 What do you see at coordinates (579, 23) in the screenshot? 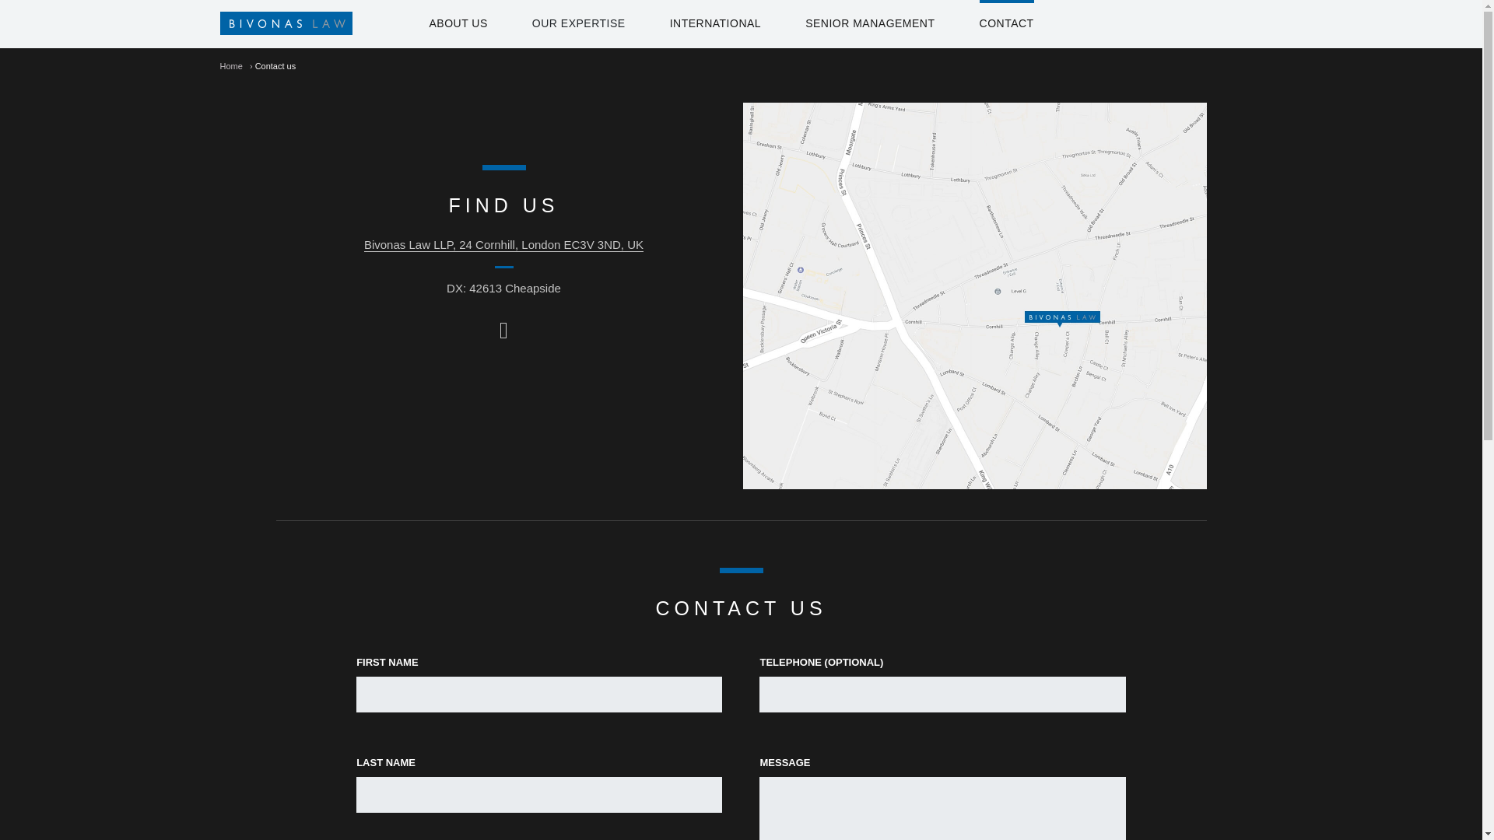
I see `OUR EXPERTISE` at bounding box center [579, 23].